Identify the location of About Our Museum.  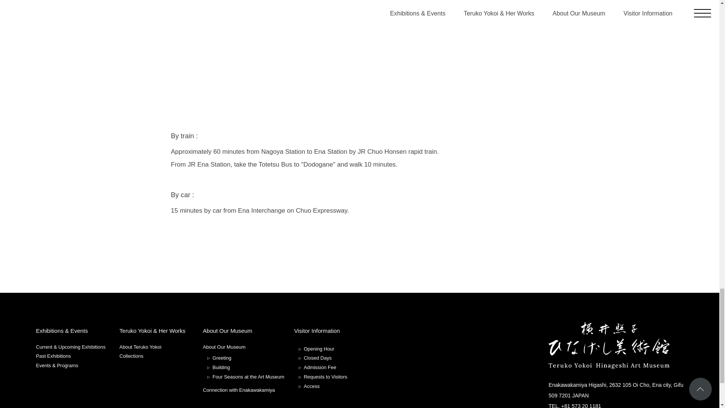
(224, 347).